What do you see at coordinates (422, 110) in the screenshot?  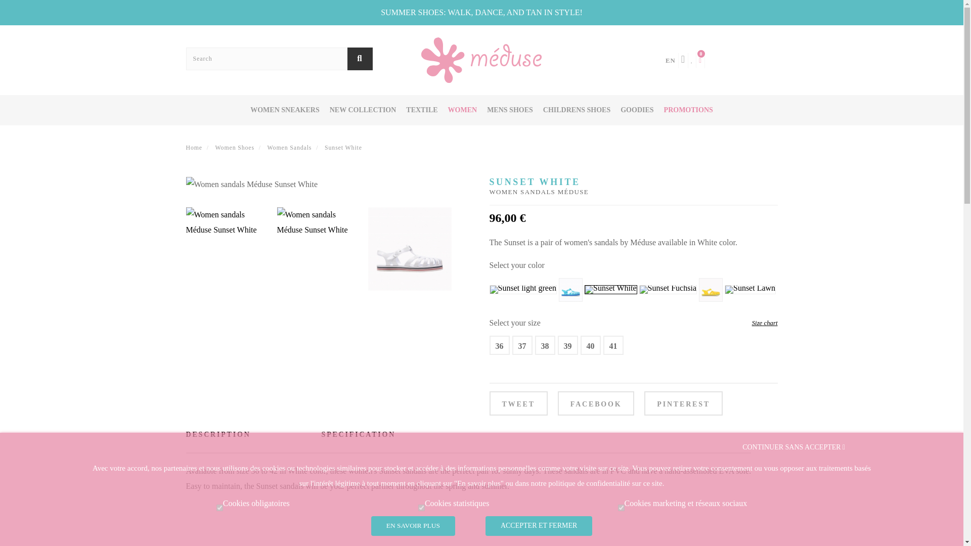 I see `Textile` at bounding box center [422, 110].